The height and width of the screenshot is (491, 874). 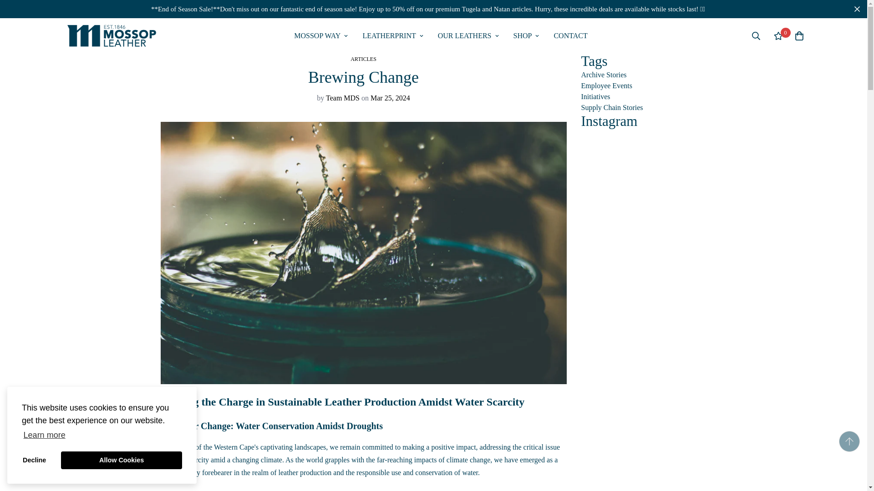 I want to click on Show articles tagged Employee Events, so click(x=612, y=107).